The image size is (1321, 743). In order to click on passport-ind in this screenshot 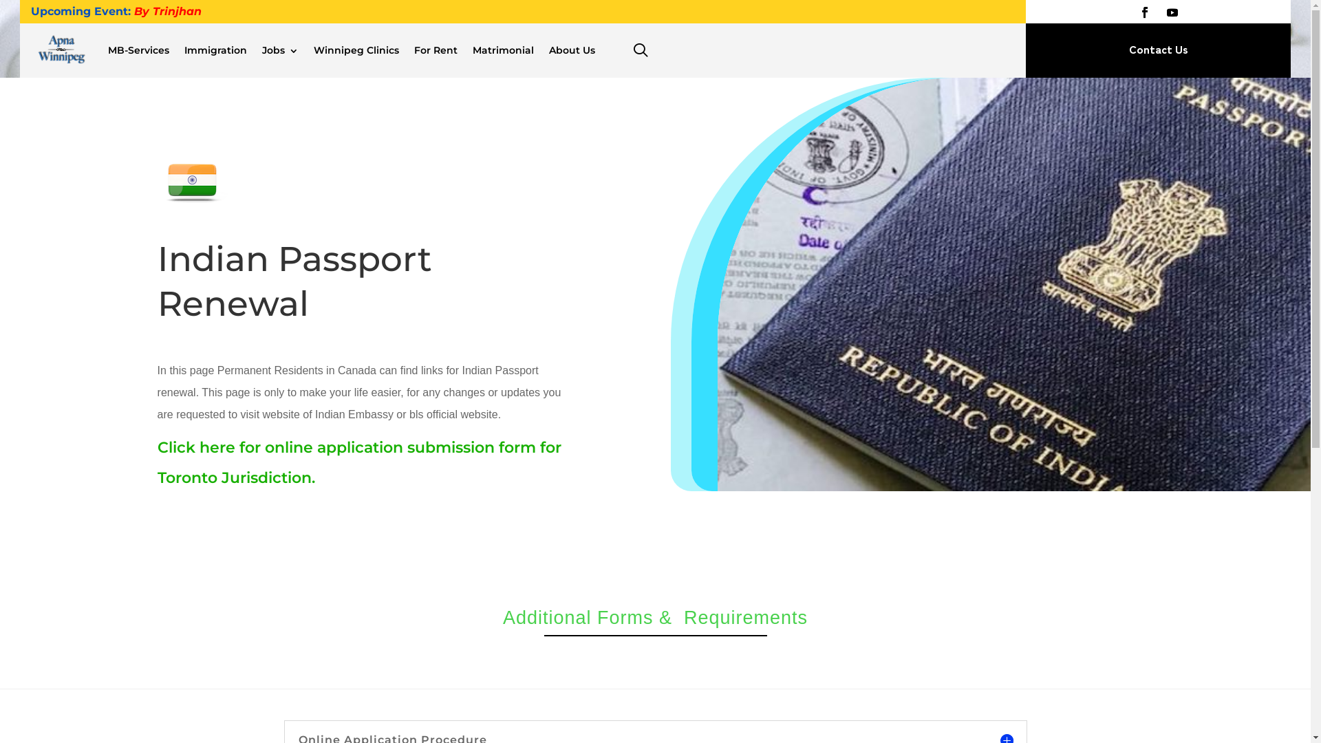, I will do `click(1014, 284)`.